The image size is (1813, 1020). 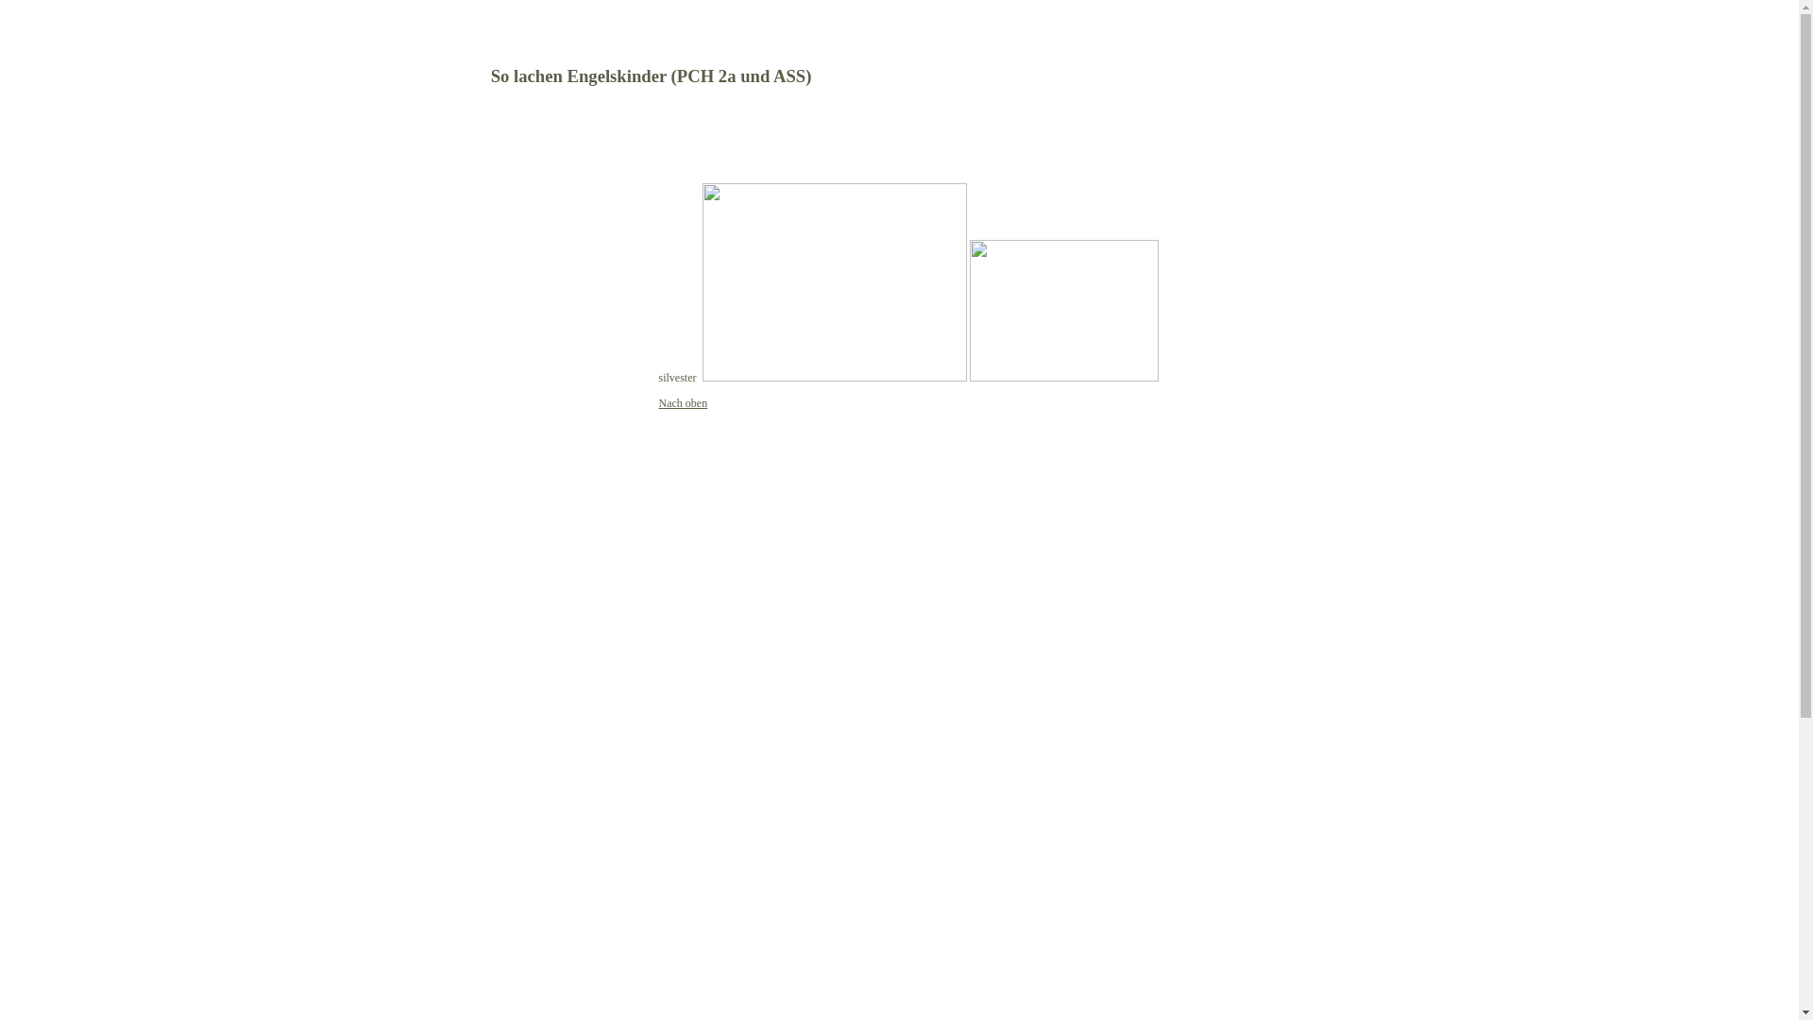 What do you see at coordinates (478, 607) in the screenshot?
I see `Blog Juli - Dez. 2009` at bounding box center [478, 607].